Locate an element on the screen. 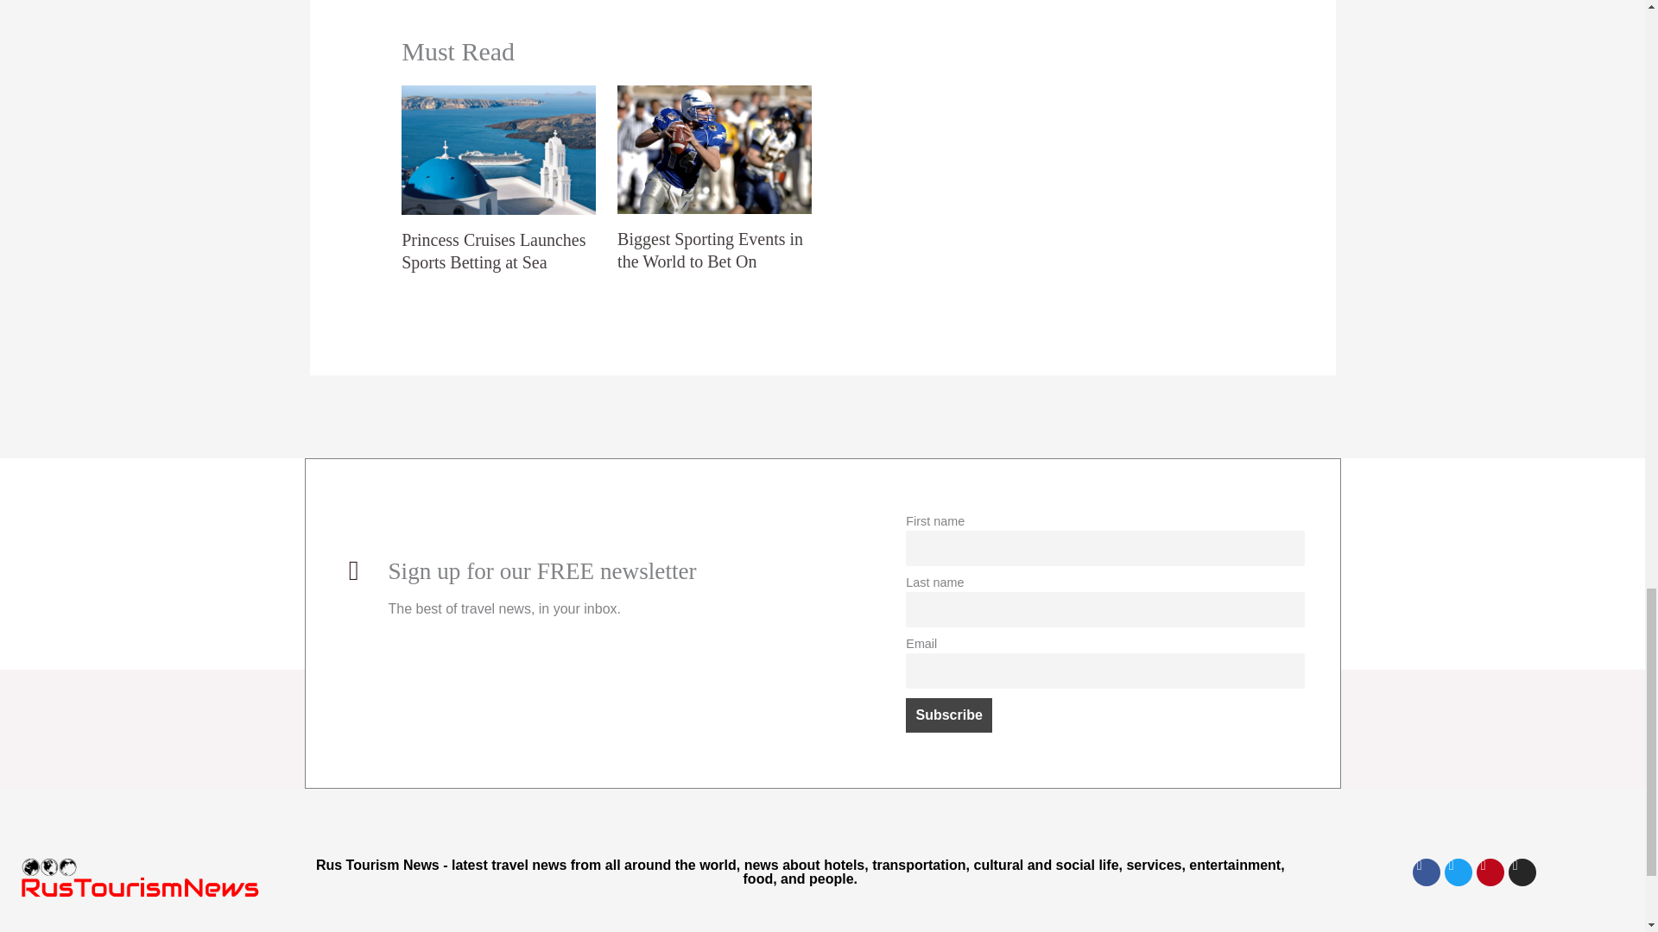  Subscribe is located at coordinates (948, 715).